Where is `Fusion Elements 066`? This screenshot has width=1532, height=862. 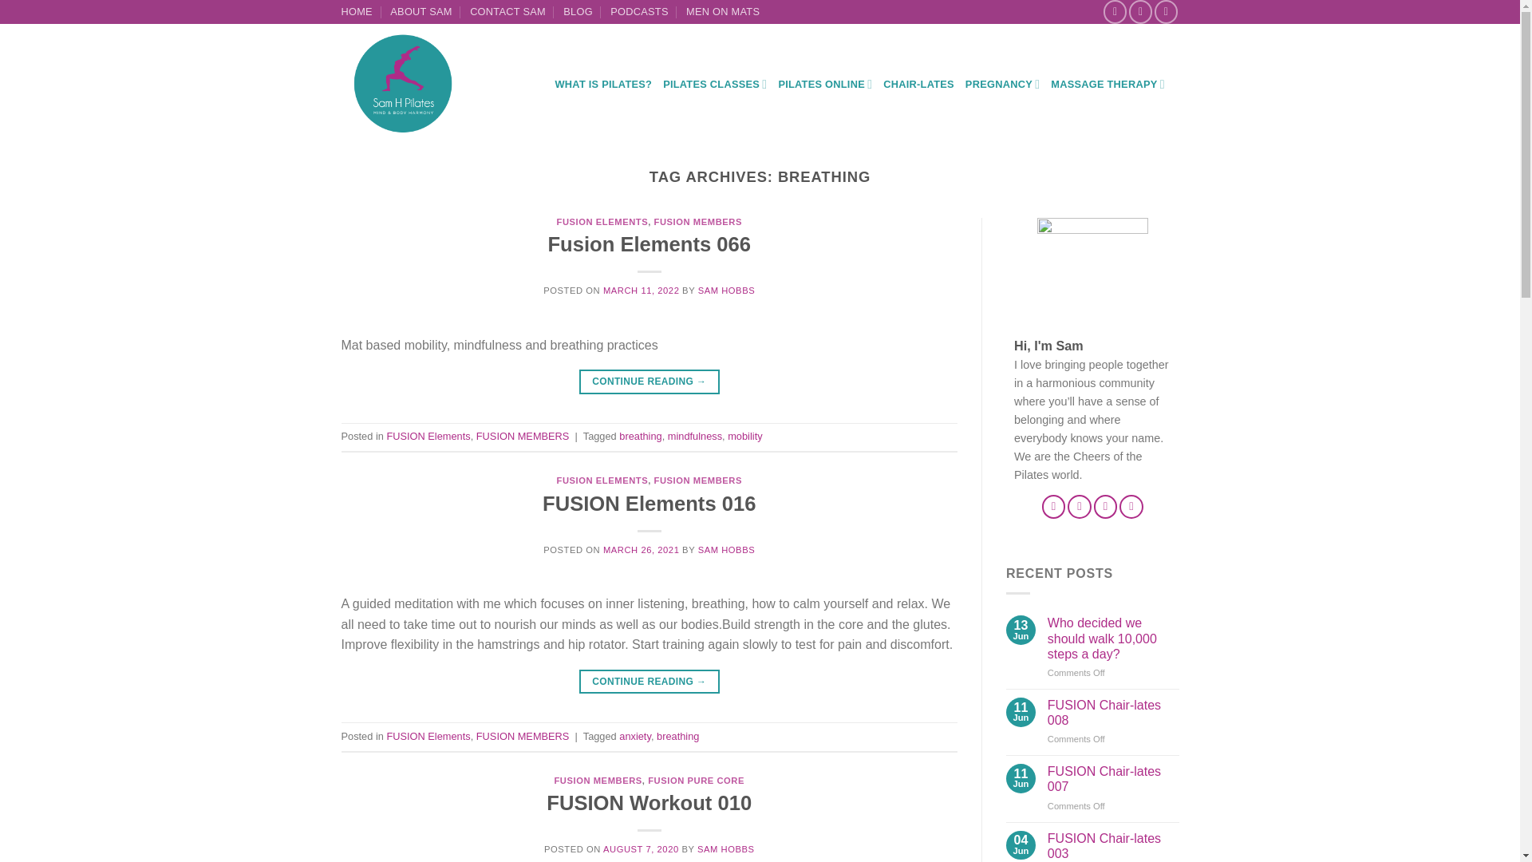
Fusion Elements 066 is located at coordinates (648, 243).